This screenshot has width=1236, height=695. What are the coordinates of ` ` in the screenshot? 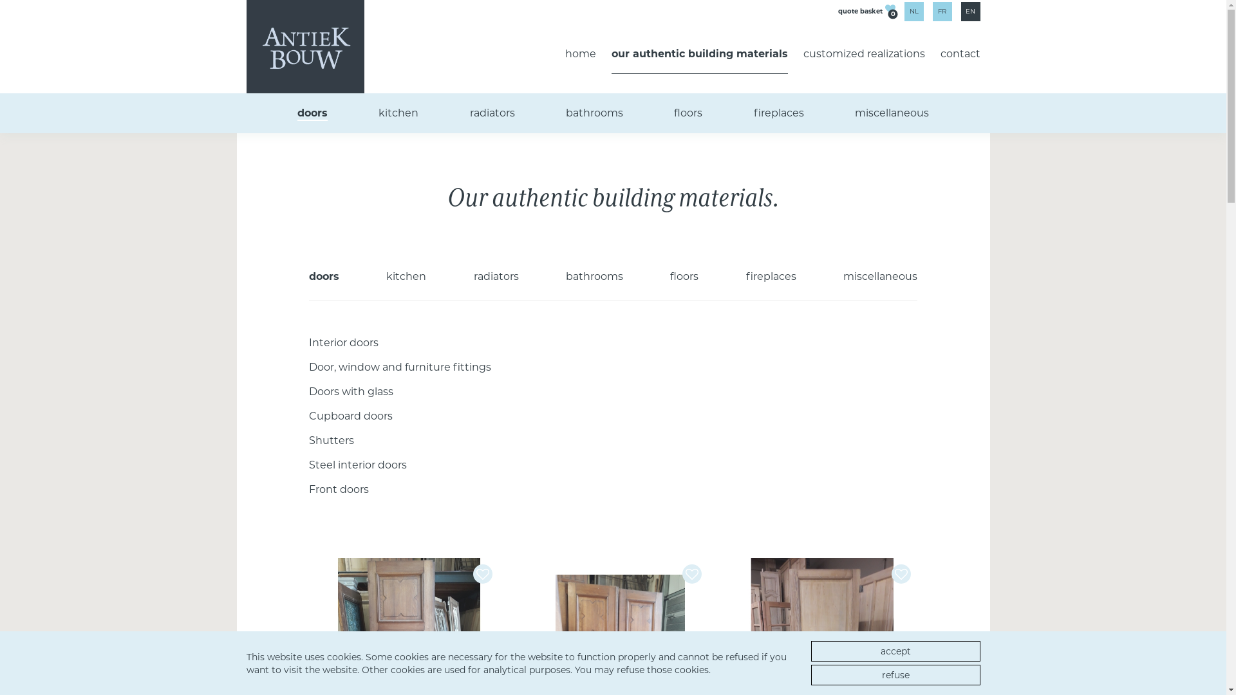 It's located at (694, 574).